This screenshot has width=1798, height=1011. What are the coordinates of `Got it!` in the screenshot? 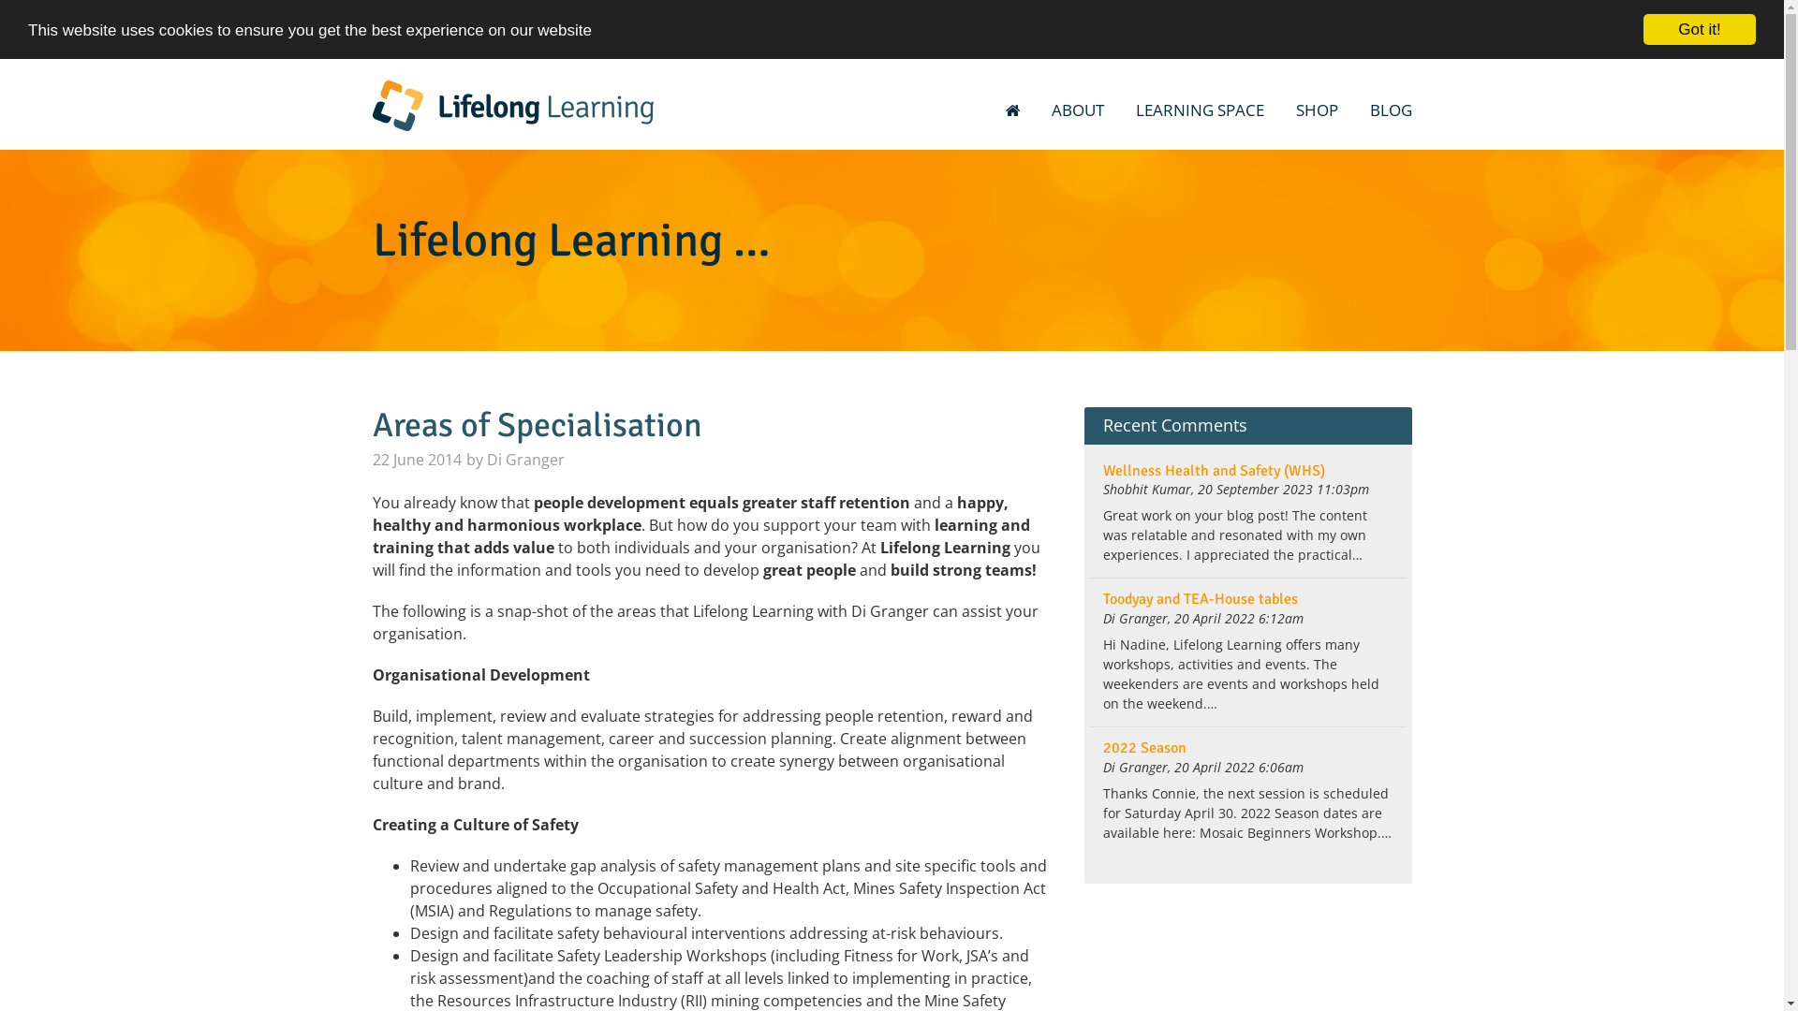 It's located at (1700, 30).